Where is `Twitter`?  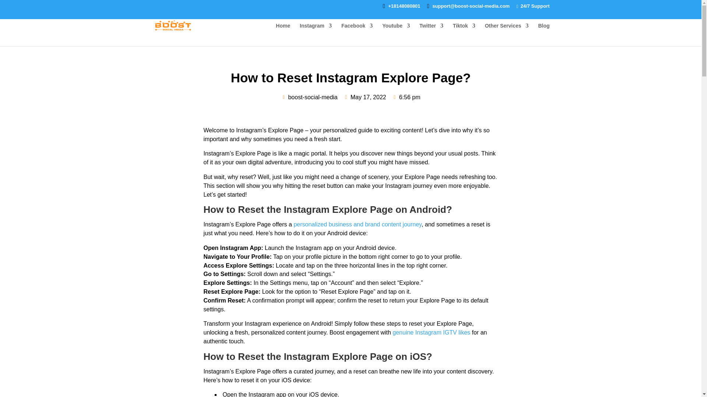
Twitter is located at coordinates (431, 32).